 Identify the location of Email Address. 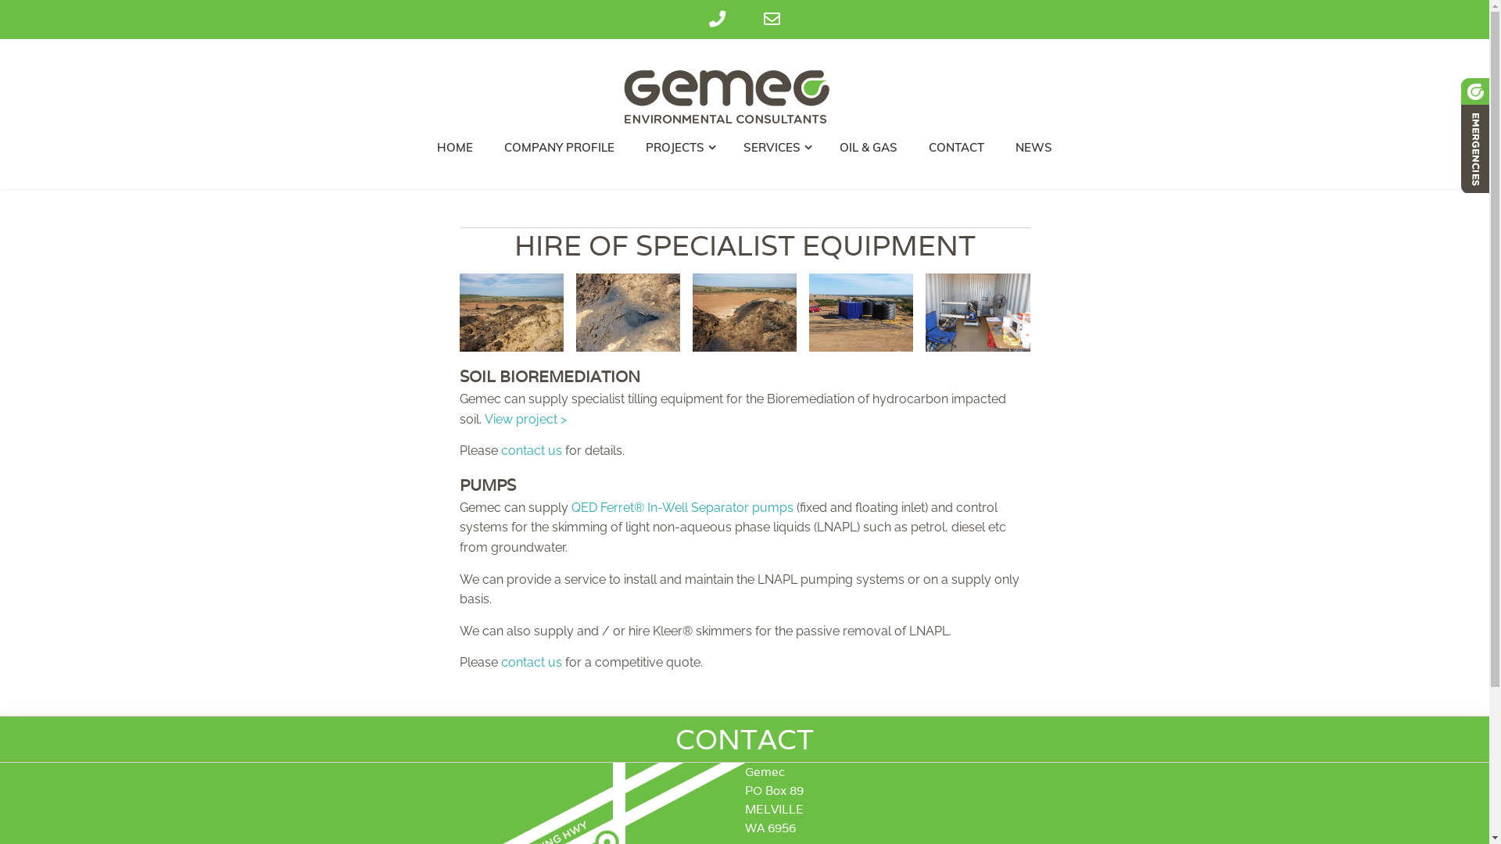
(772, 20).